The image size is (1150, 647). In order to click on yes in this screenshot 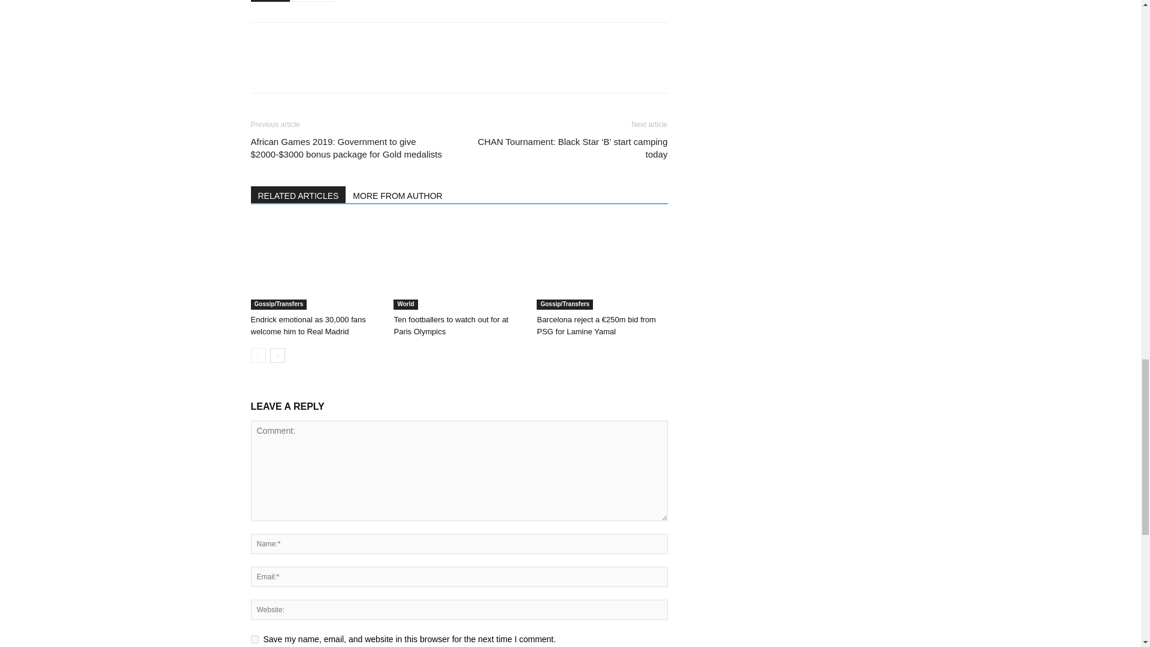, I will do `click(254, 639)`.